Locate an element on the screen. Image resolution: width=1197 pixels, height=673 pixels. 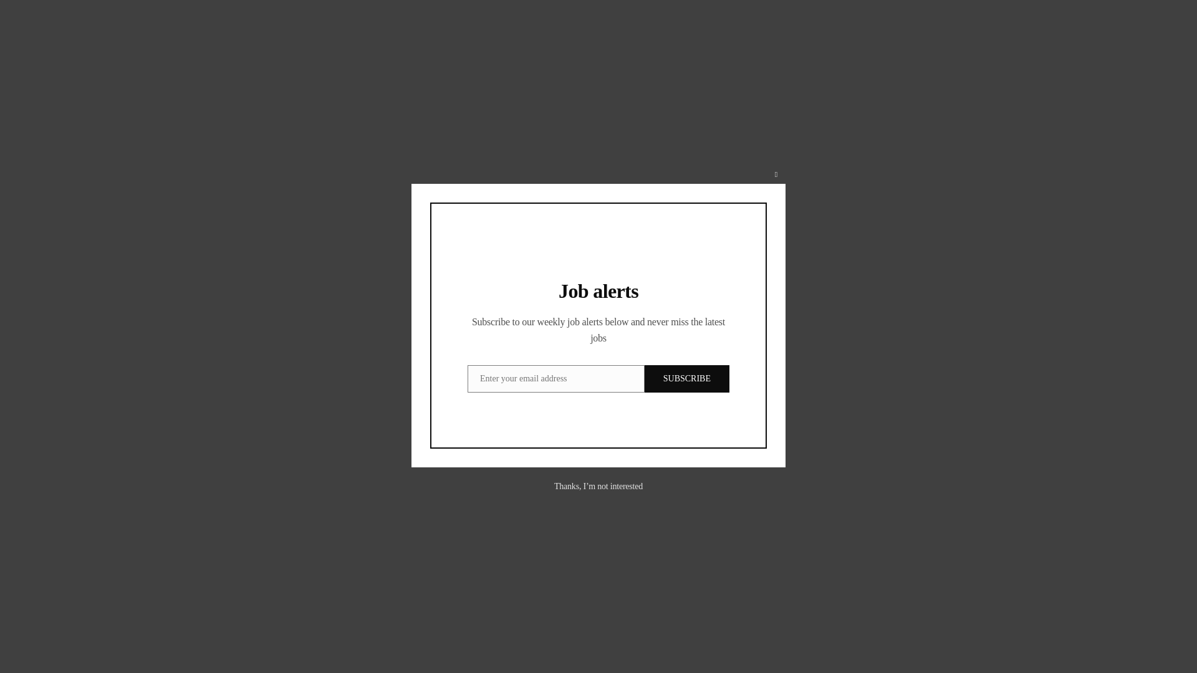
Software is located at coordinates (894, 596).